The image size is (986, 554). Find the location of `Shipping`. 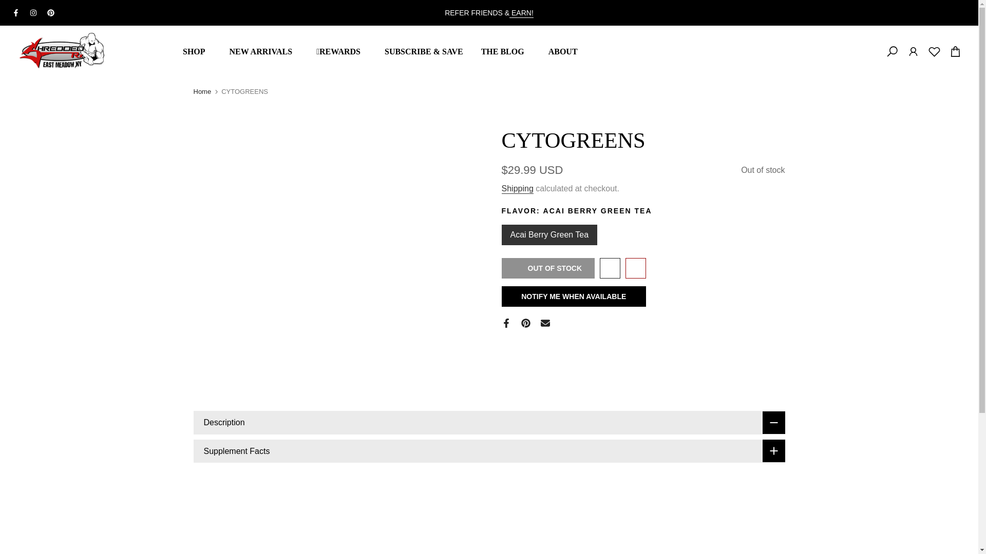

Shipping is located at coordinates (517, 189).